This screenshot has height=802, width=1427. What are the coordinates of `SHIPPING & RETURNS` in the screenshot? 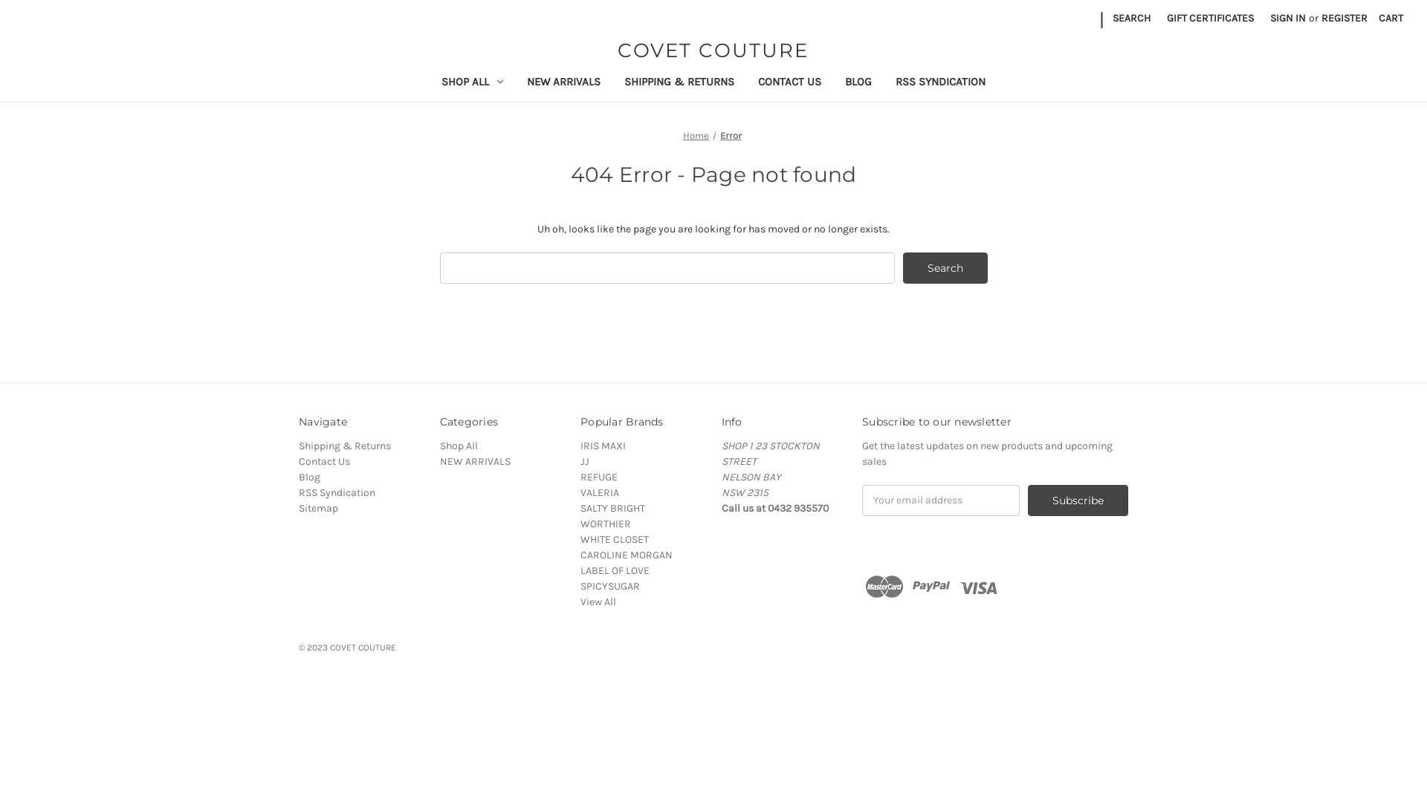 It's located at (679, 83).